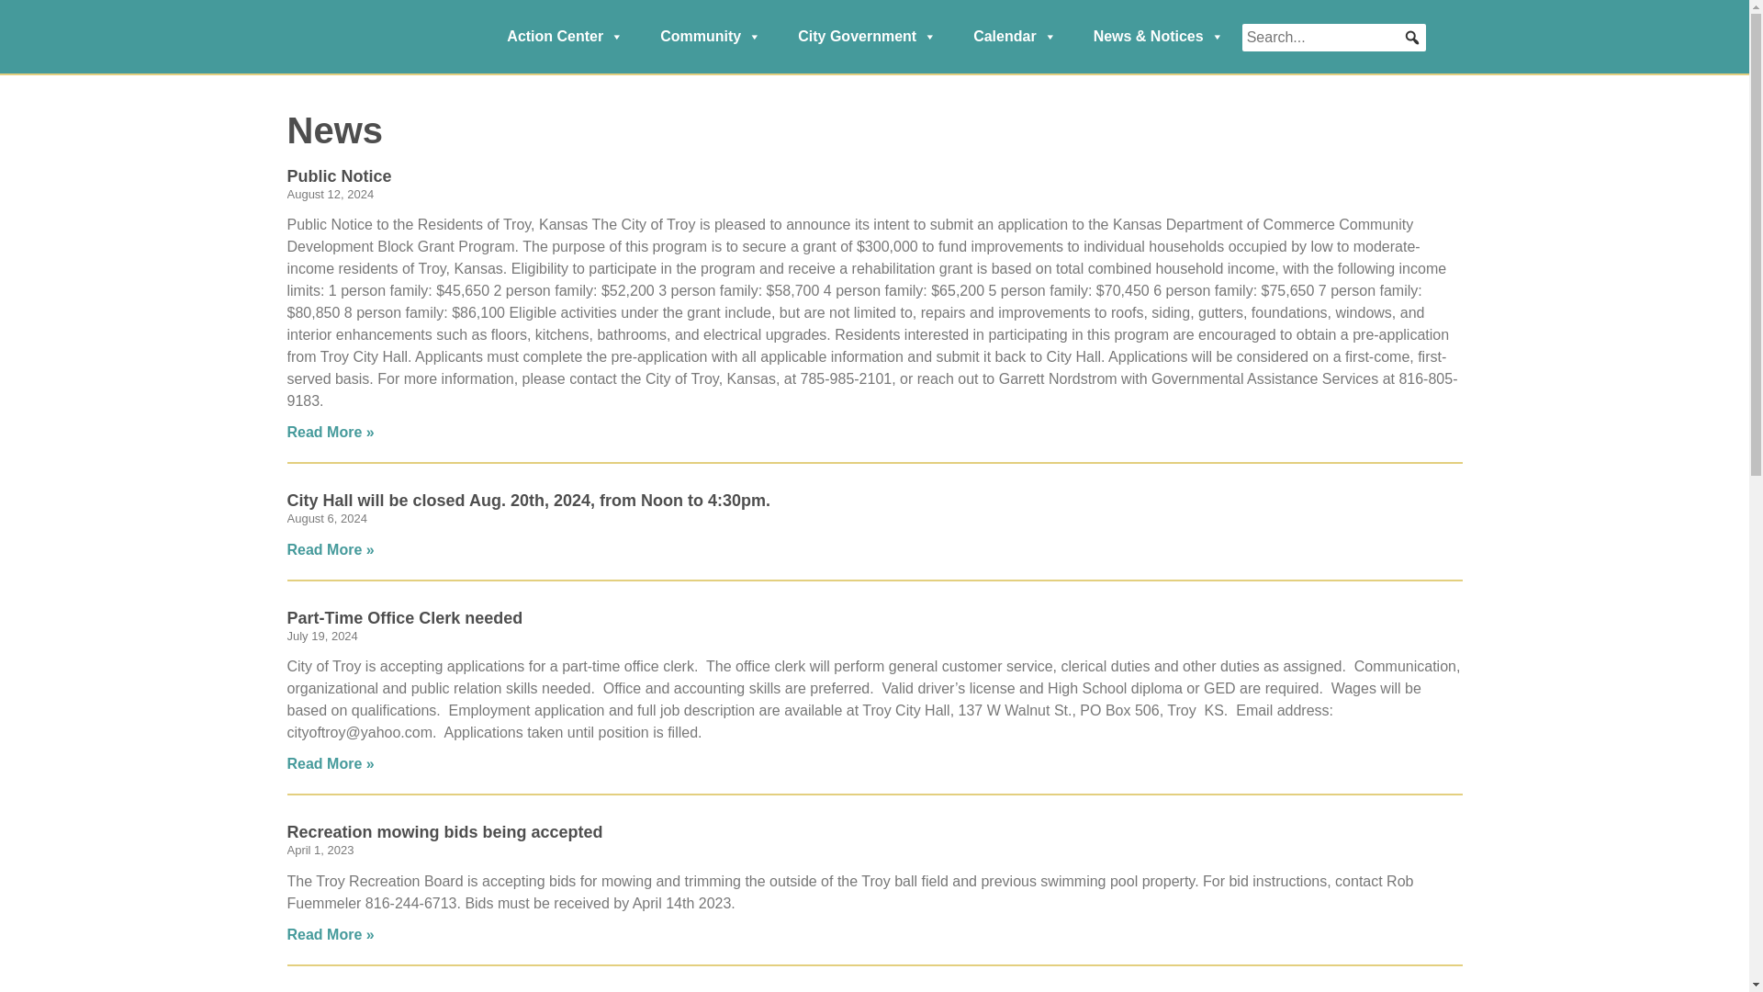 The height and width of the screenshot is (992, 1763). Describe the element at coordinates (867, 37) in the screenshot. I see `City Government` at that location.